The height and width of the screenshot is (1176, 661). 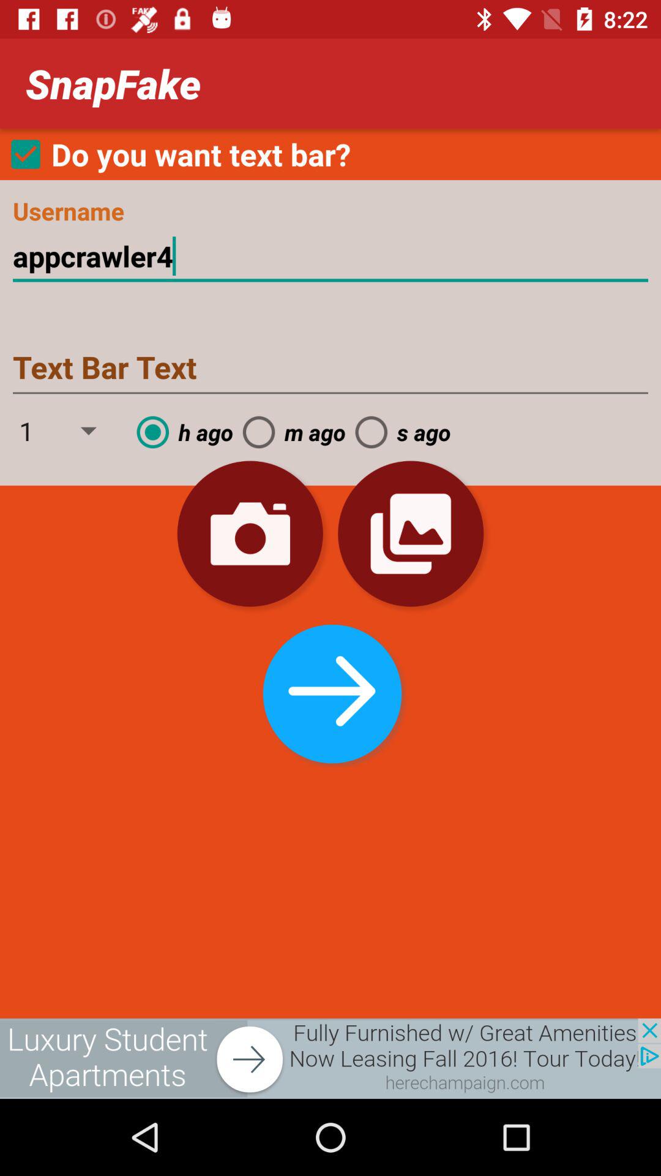 I want to click on open photos, so click(x=411, y=533).